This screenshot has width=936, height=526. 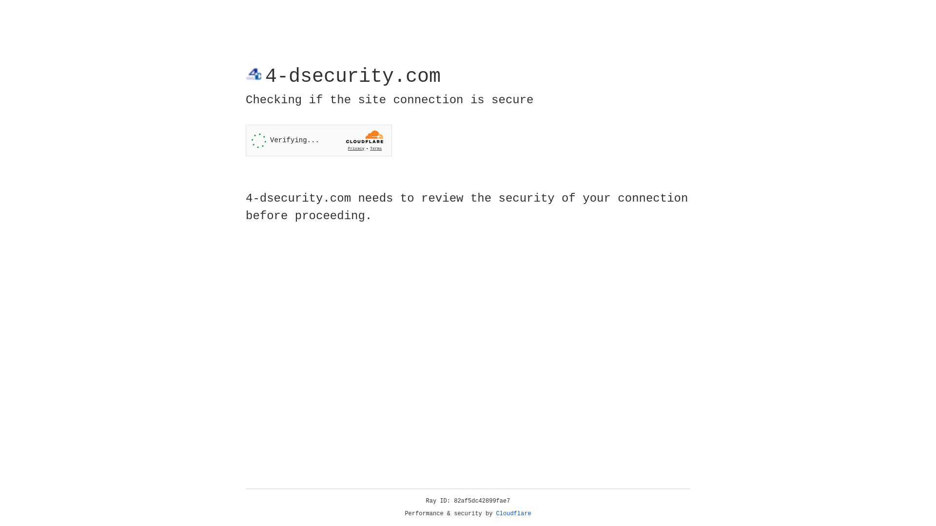 What do you see at coordinates (319, 140) in the screenshot?
I see `Widget containing a Cloudflare security challenge` at bounding box center [319, 140].